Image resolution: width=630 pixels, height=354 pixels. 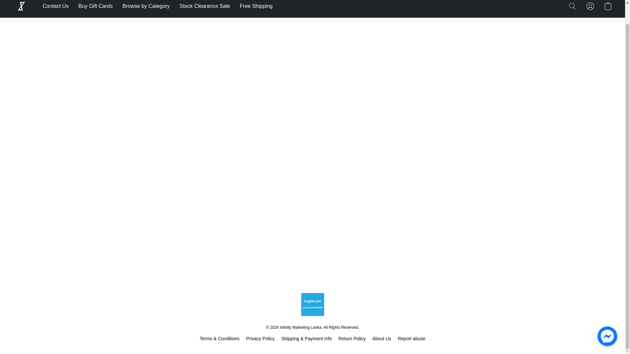 I want to click on About Us, so click(x=382, y=338).